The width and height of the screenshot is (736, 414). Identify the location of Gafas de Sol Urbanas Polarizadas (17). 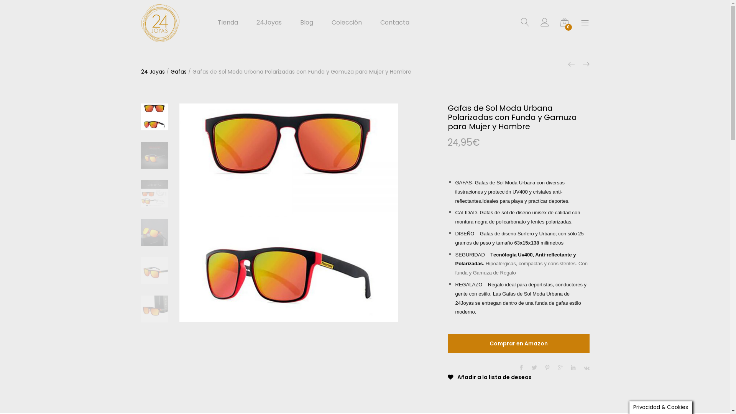
(154, 194).